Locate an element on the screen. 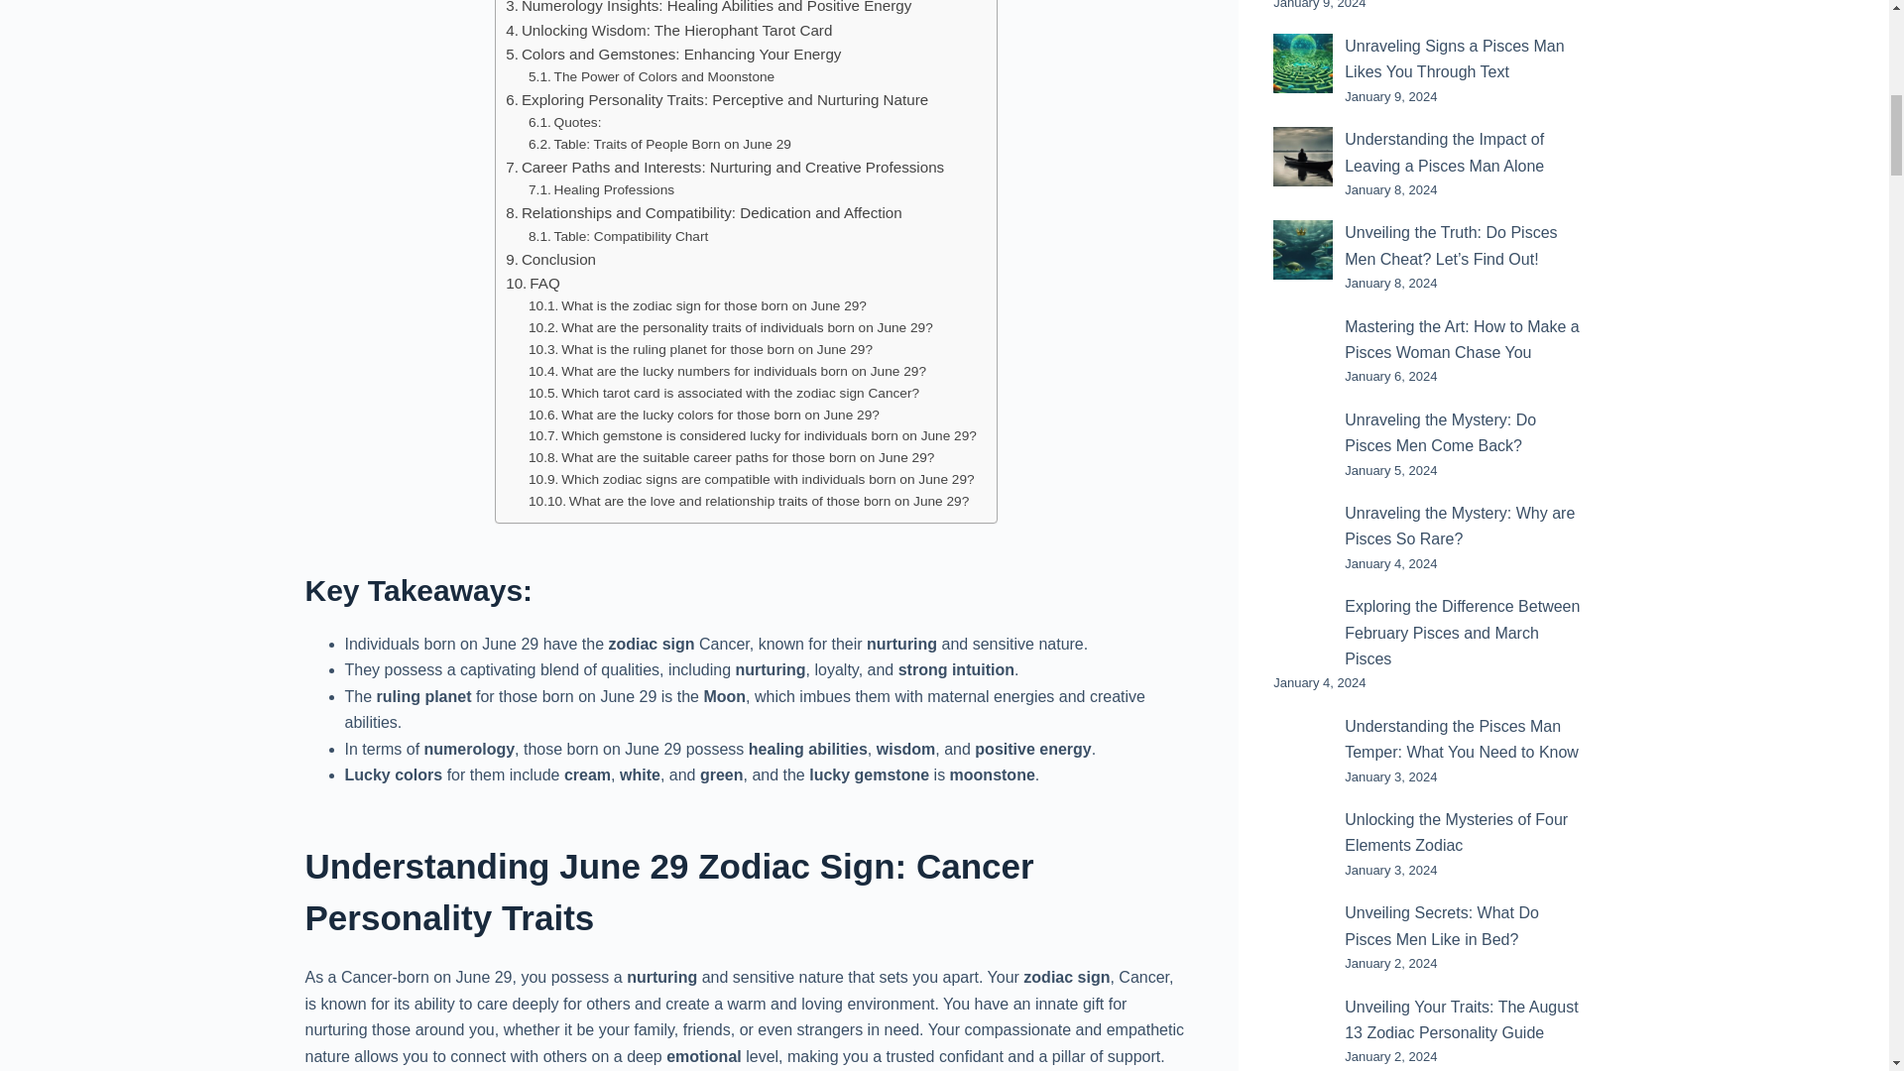 Image resolution: width=1904 pixels, height=1071 pixels. Relationships and Compatibility: Dedication and Affection is located at coordinates (704, 212).